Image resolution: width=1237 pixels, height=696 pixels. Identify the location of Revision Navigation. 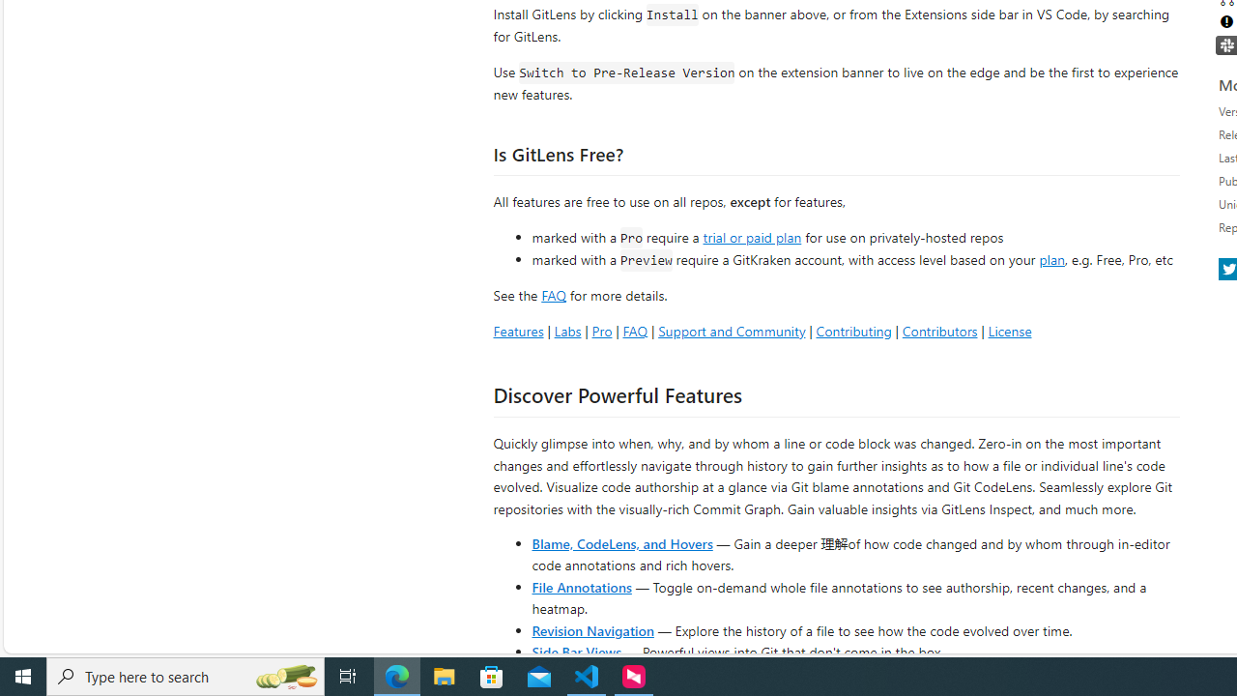
(593, 630).